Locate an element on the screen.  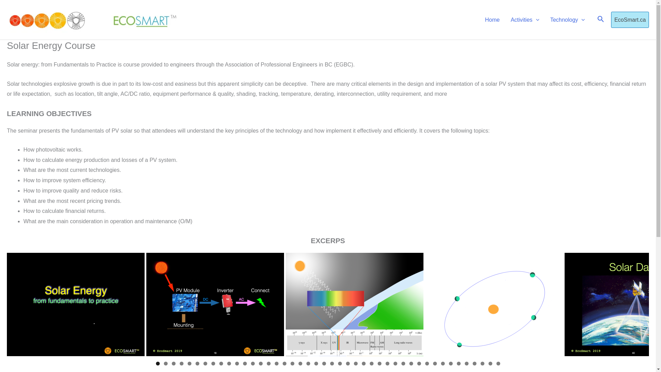
SolarCourse001 is located at coordinates (76, 304).